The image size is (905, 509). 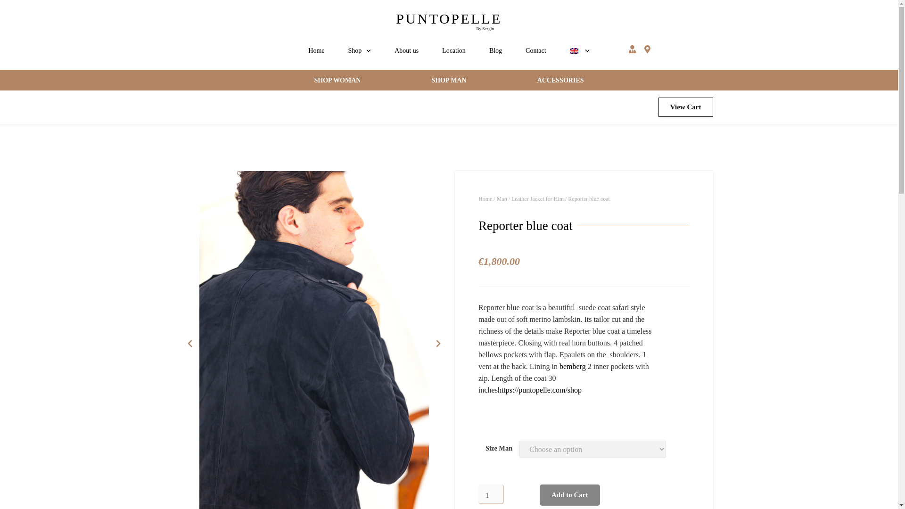 What do you see at coordinates (496, 51) in the screenshot?
I see `Blog` at bounding box center [496, 51].